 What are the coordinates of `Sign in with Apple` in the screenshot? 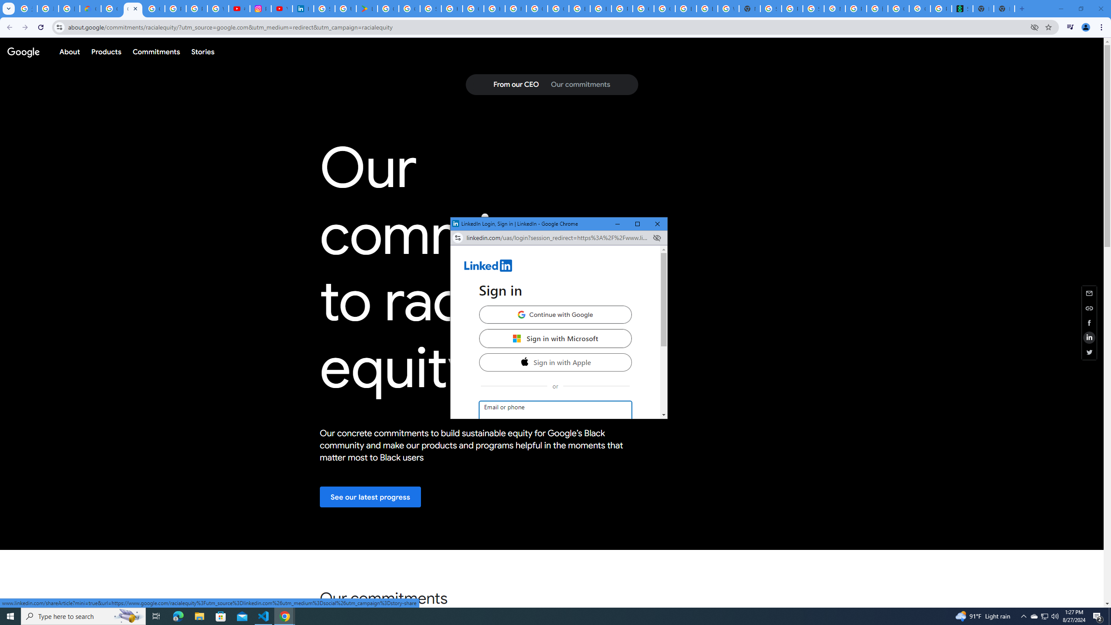 It's located at (555, 362).